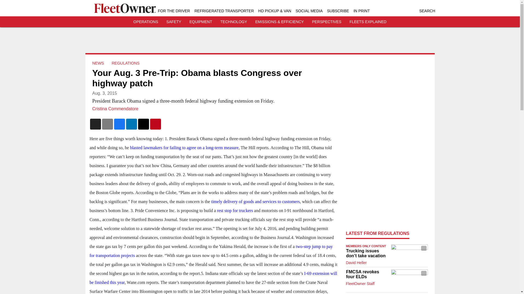  Describe the element at coordinates (201, 22) in the screenshot. I see `EQUIPMENT` at that location.